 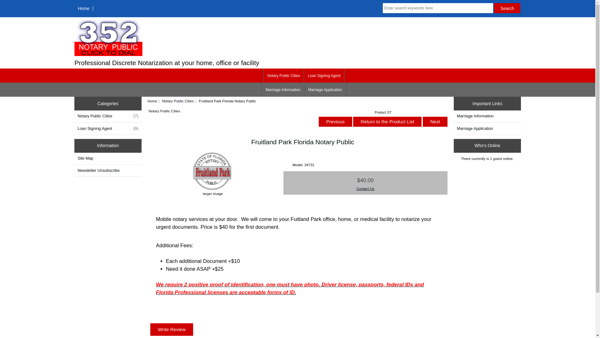 I want to click on Contact Us, so click(x=366, y=188).